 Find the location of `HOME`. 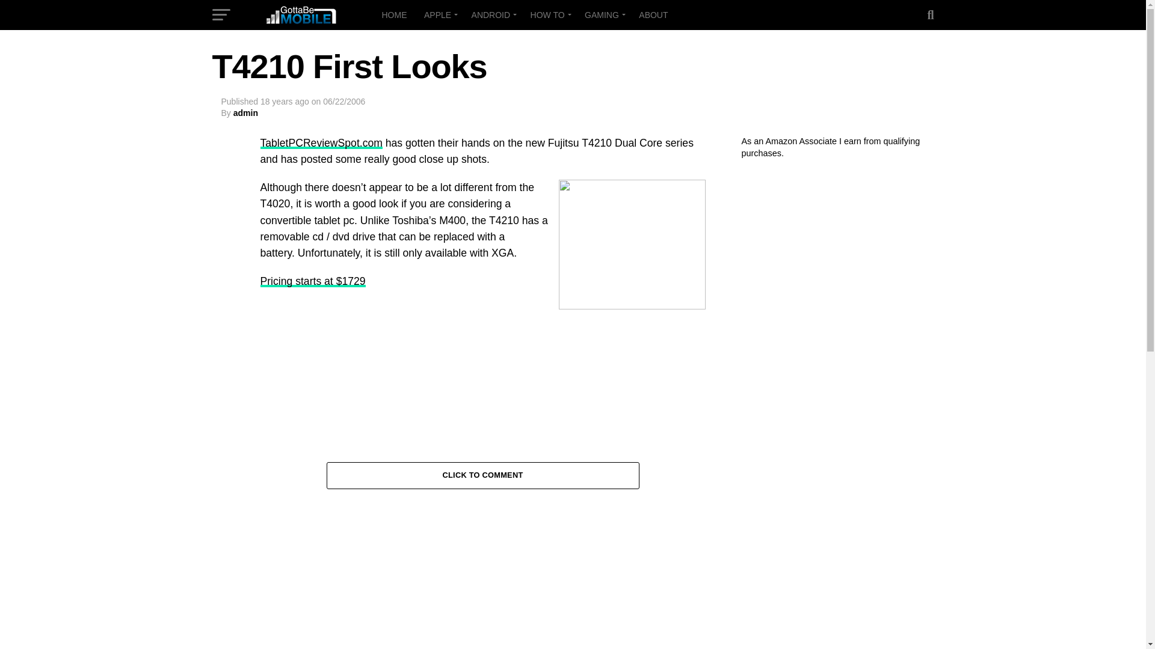

HOME is located at coordinates (393, 14).